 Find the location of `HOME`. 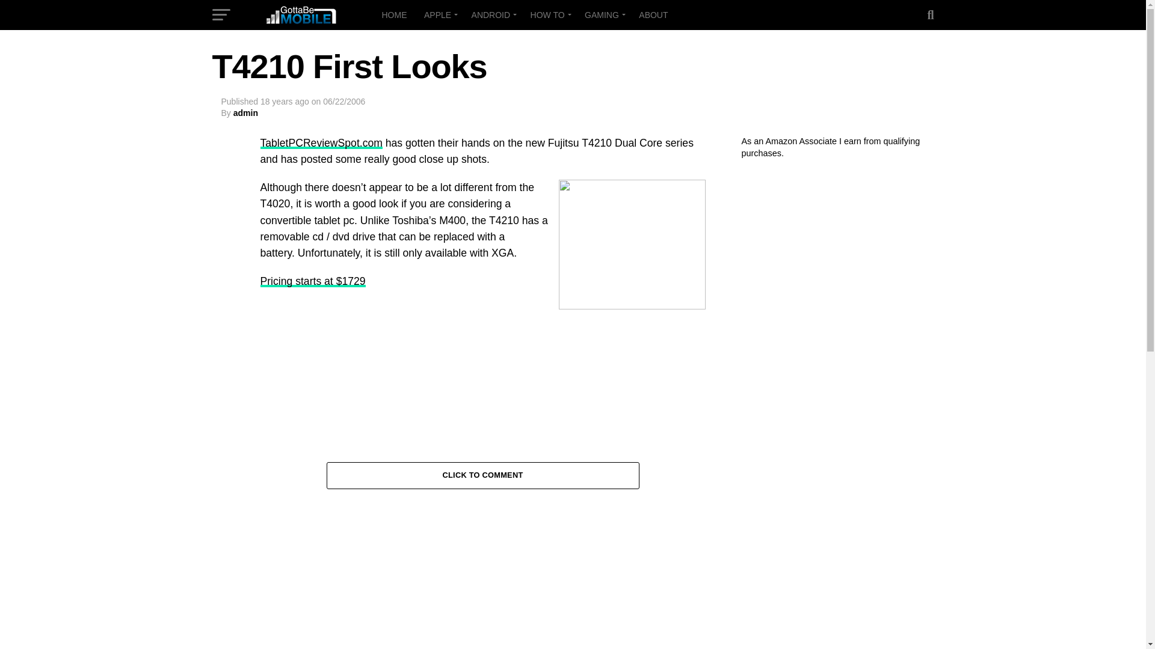

HOME is located at coordinates (393, 14).